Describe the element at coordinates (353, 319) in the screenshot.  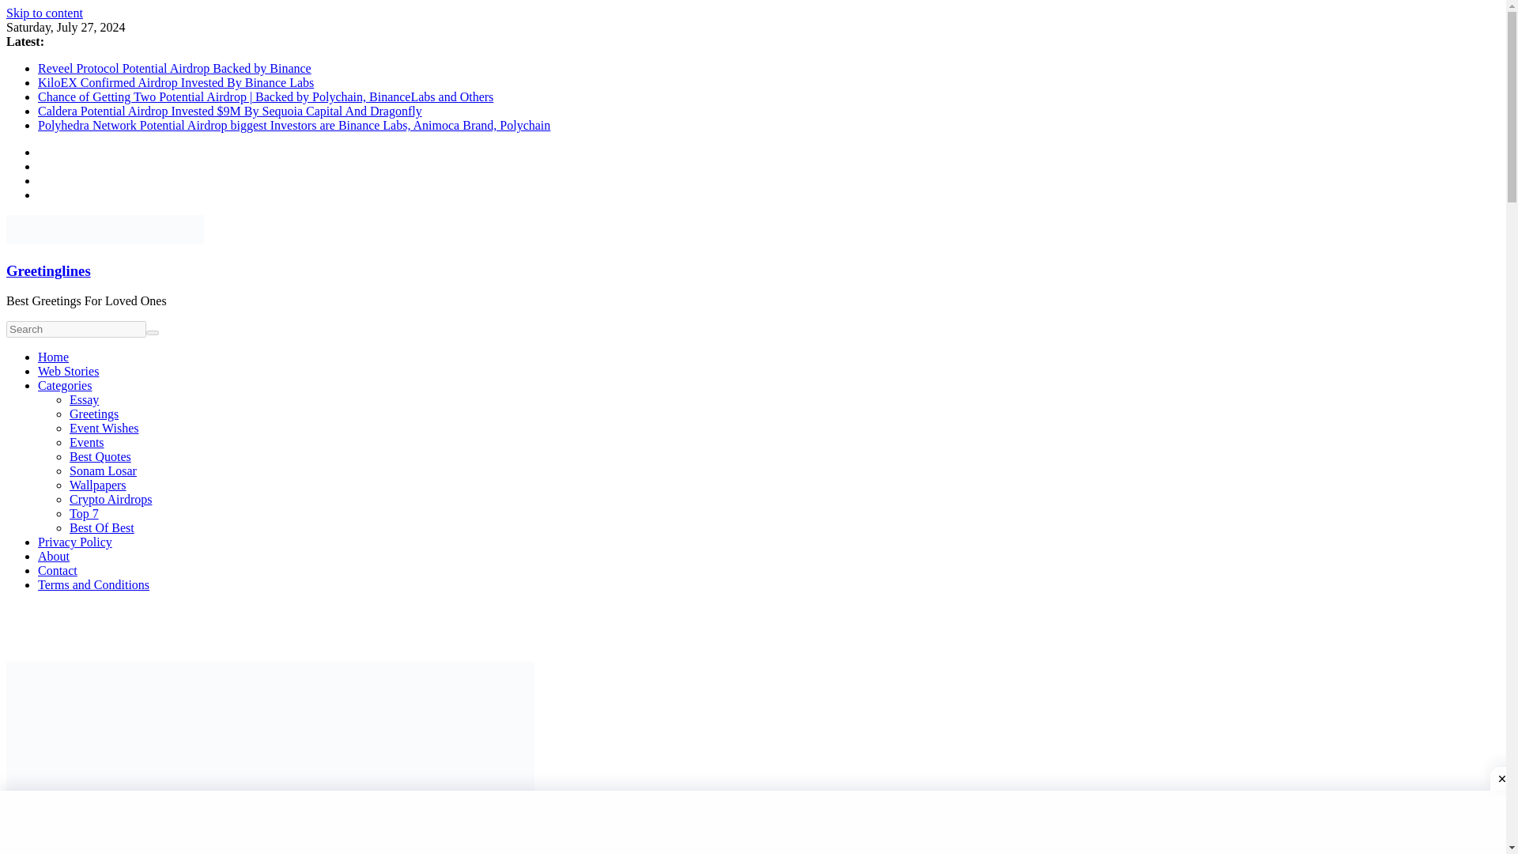
I see `HOME` at that location.